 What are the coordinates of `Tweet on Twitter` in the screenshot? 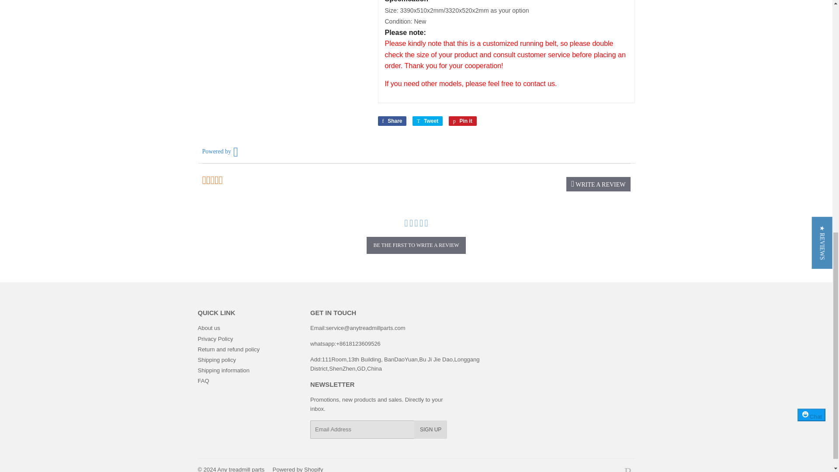 It's located at (427, 121).